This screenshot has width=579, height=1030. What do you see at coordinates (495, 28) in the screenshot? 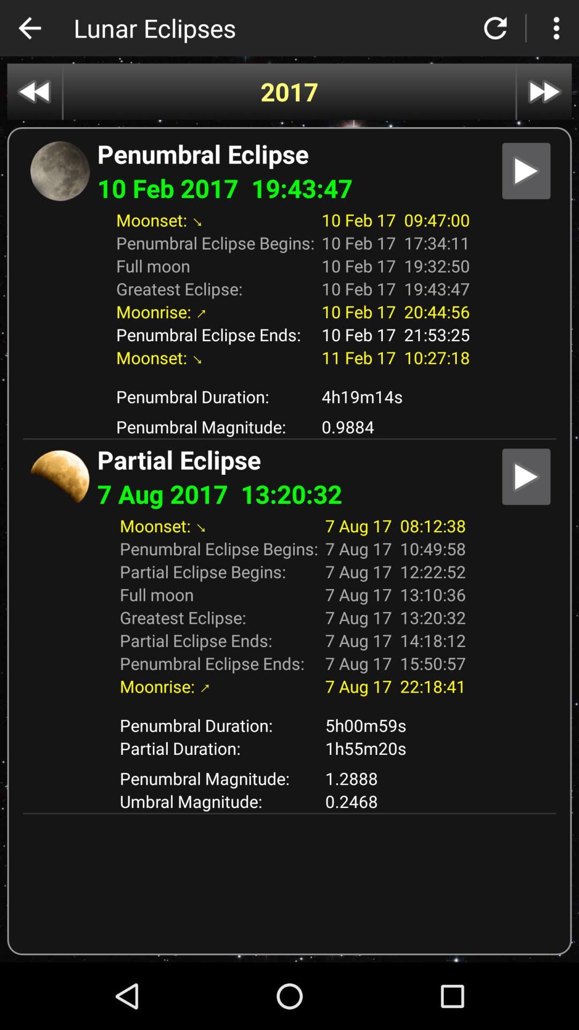
I see `refresh information` at bounding box center [495, 28].